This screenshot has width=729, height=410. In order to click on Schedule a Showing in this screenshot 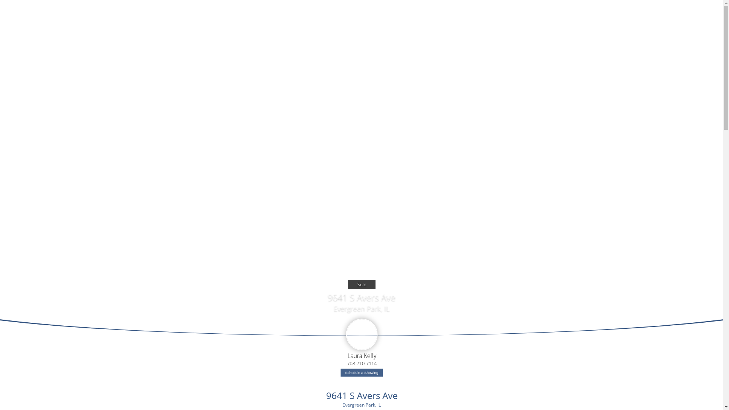, I will do `click(361, 373)`.